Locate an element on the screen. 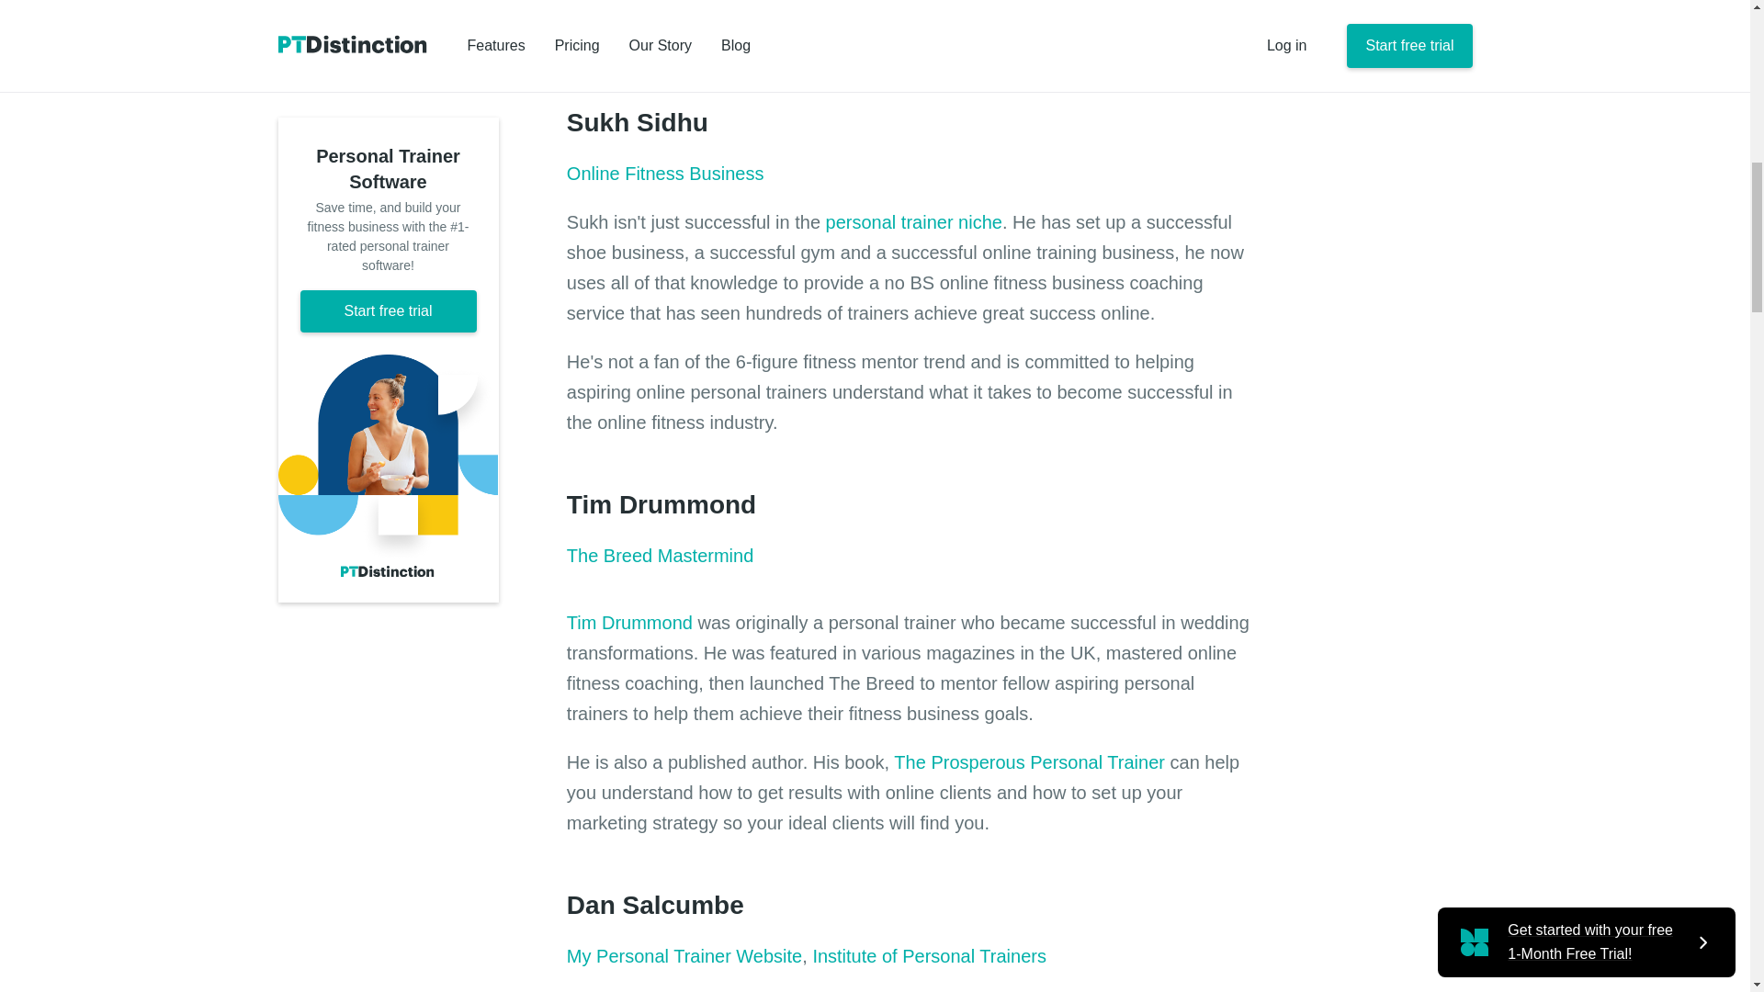  My Personal Trainer Website is located at coordinates (684, 955).